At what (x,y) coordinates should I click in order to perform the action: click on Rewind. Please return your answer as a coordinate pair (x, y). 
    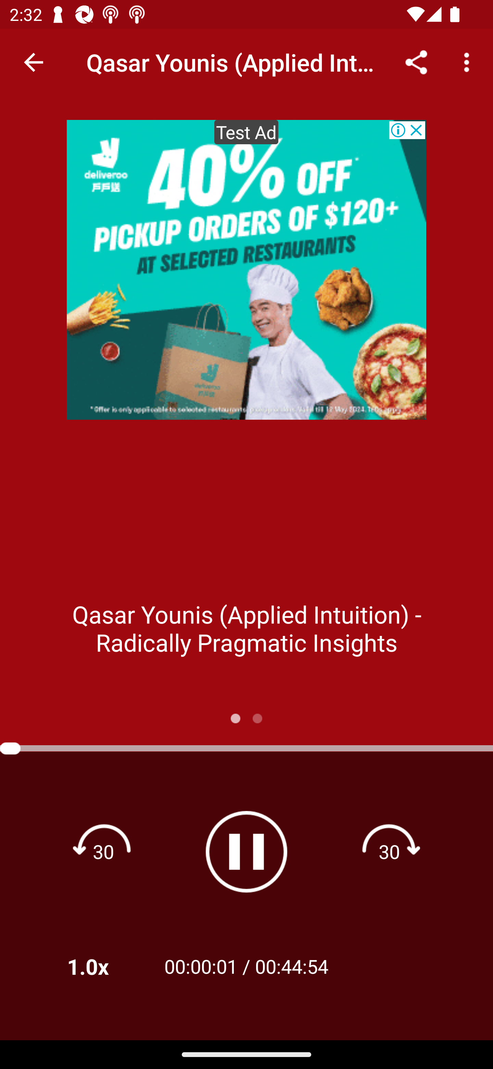
    Looking at the image, I should click on (103, 851).